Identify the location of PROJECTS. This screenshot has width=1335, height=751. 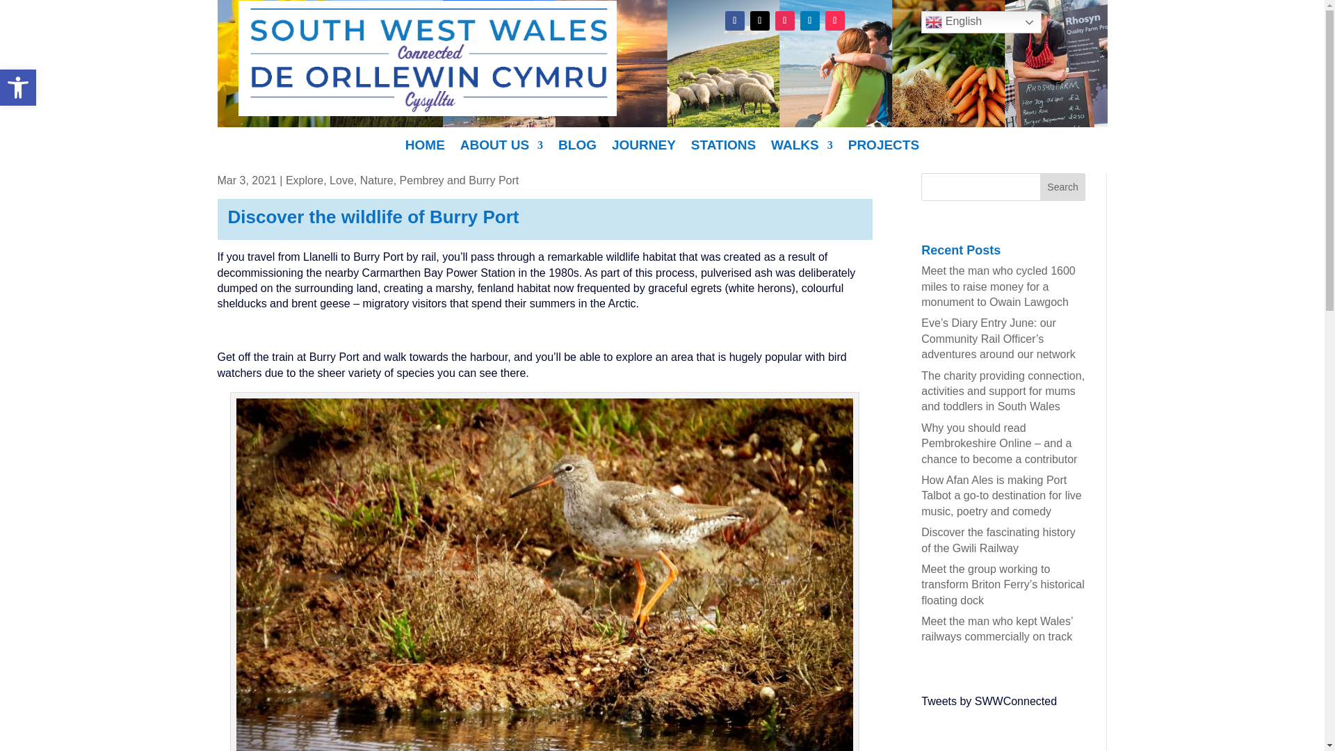
(18, 88).